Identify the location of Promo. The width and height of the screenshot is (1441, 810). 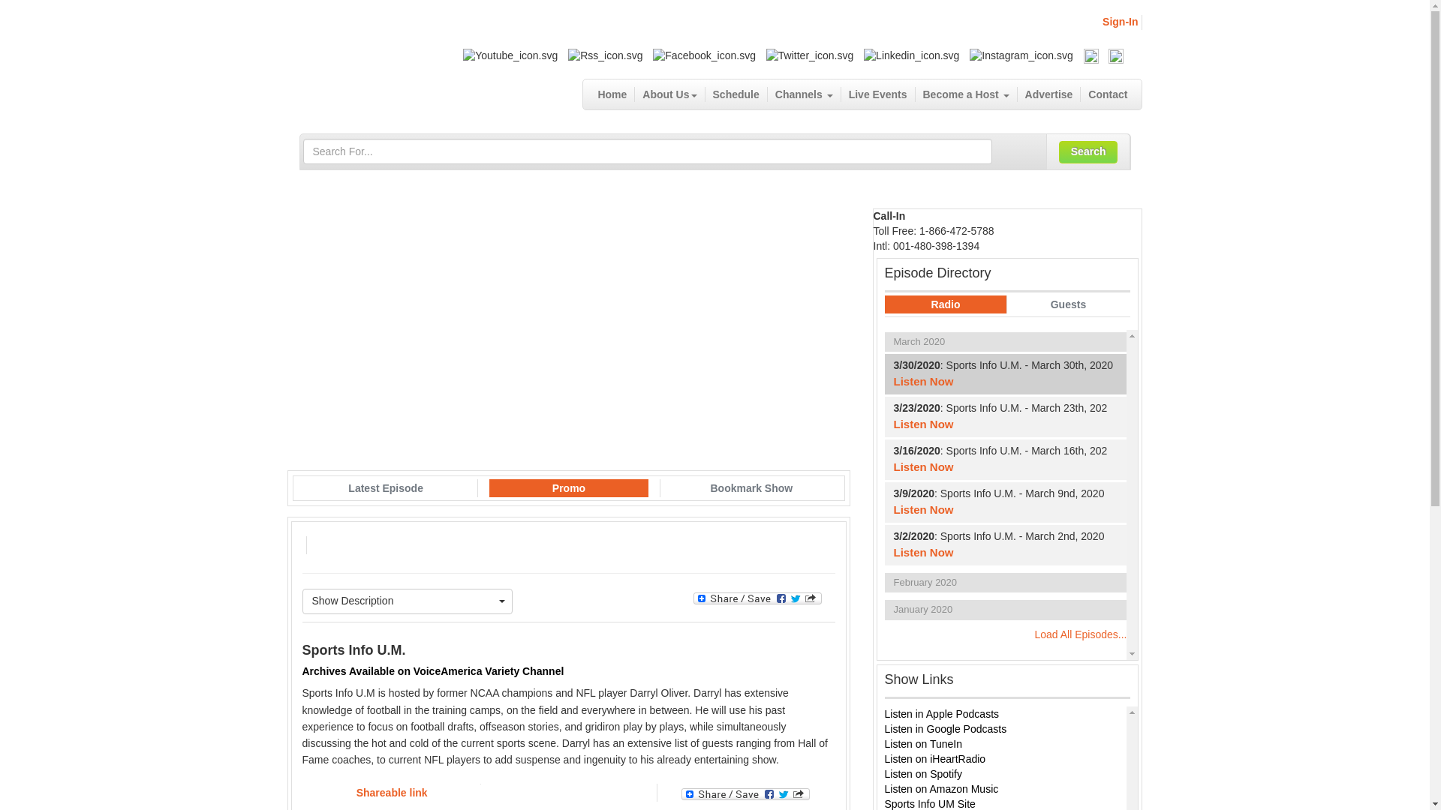
(569, 488).